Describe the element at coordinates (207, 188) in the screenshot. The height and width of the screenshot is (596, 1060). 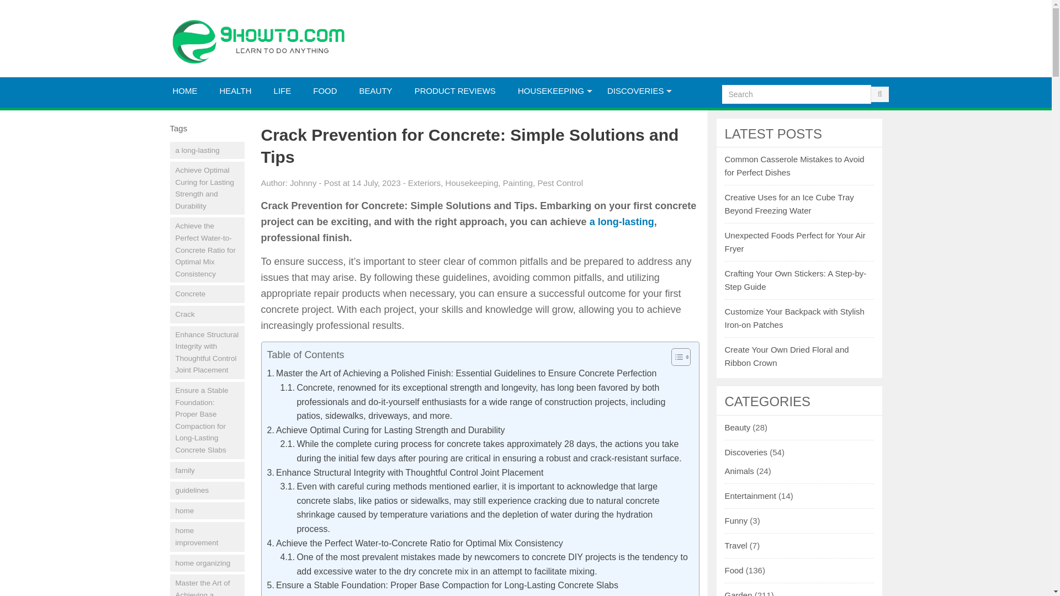
I see `Achieve Optimal Curing for Lasting Strength and Durability` at that location.